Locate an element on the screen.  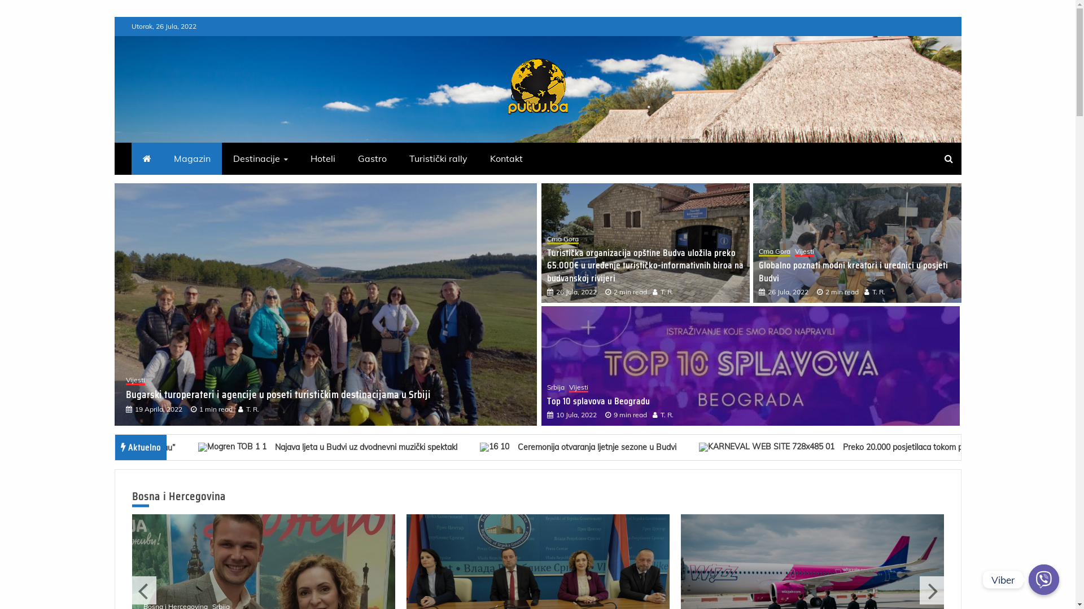
Kontakt is located at coordinates (506, 159).